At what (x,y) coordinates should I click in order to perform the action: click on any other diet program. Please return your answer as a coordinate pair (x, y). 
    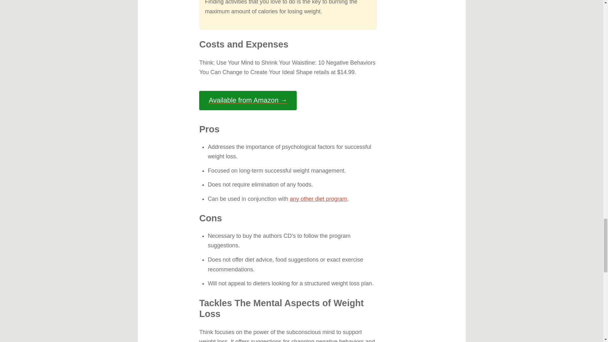
    Looking at the image, I should click on (319, 199).